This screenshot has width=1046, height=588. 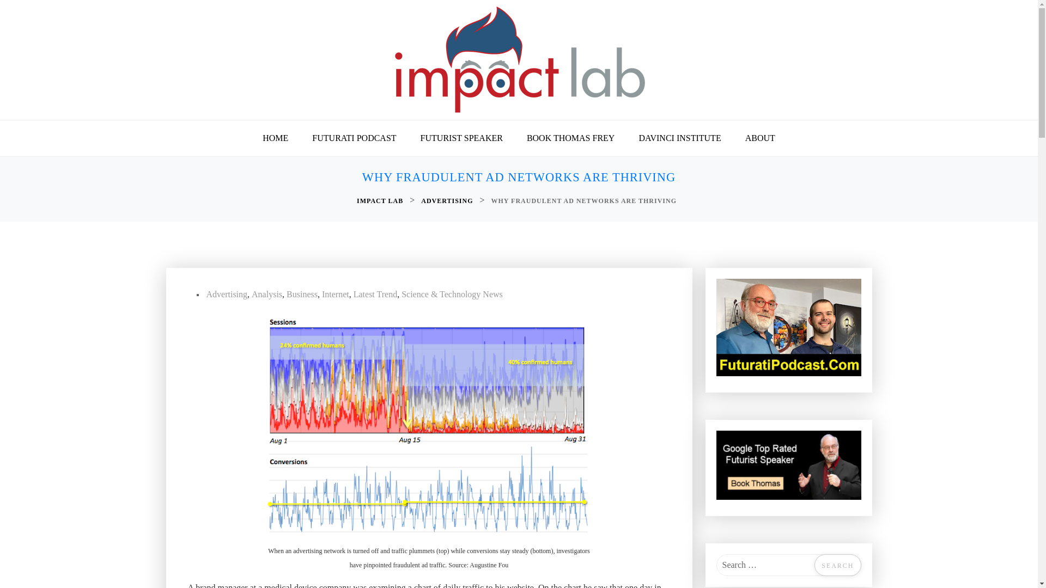 I want to click on ADVERTISING, so click(x=448, y=201).